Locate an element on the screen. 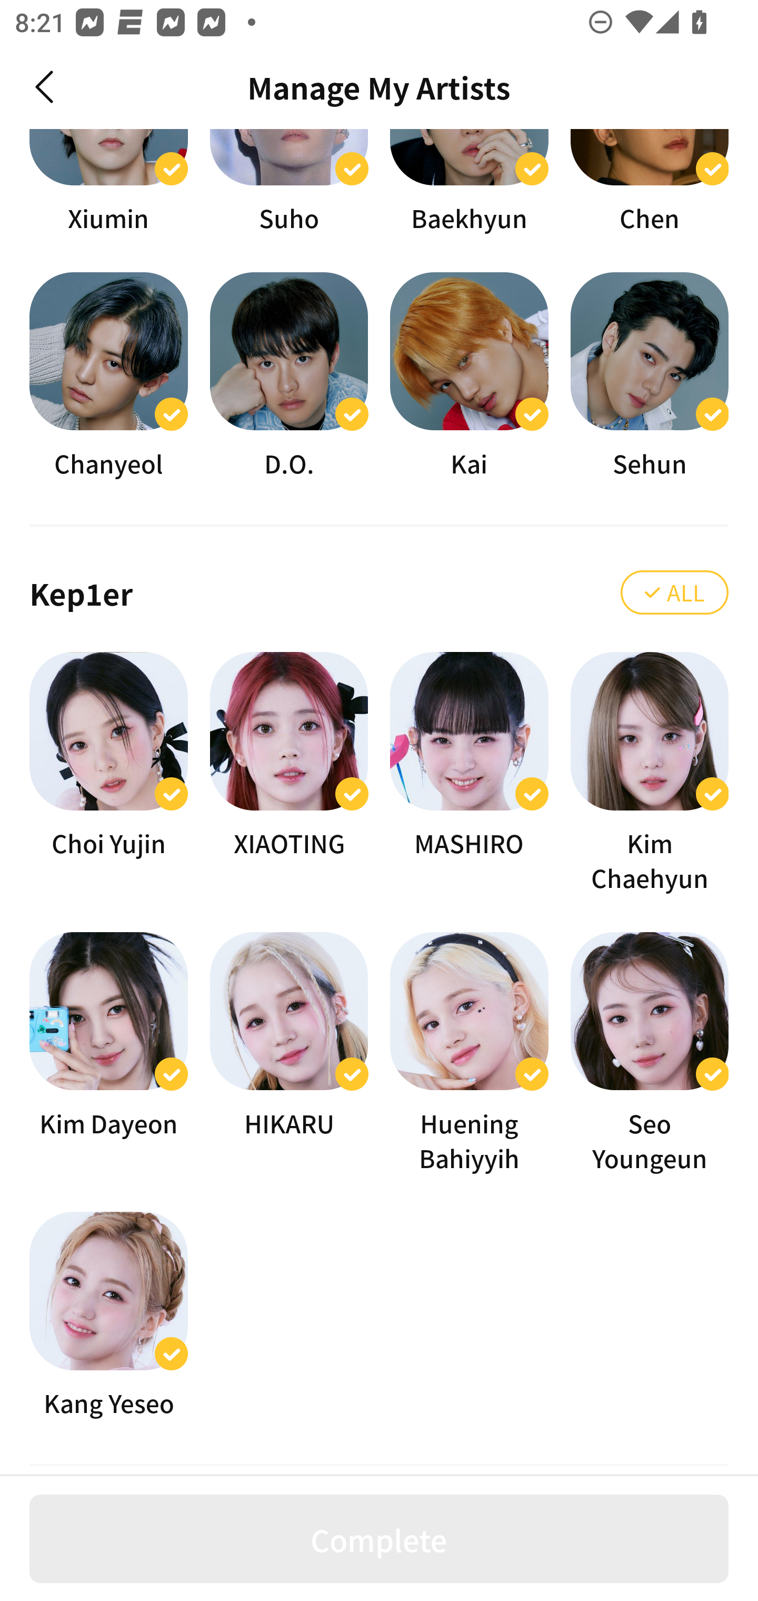 Image resolution: width=758 pixels, height=1601 pixels. Baekhyun is located at coordinates (470, 182).